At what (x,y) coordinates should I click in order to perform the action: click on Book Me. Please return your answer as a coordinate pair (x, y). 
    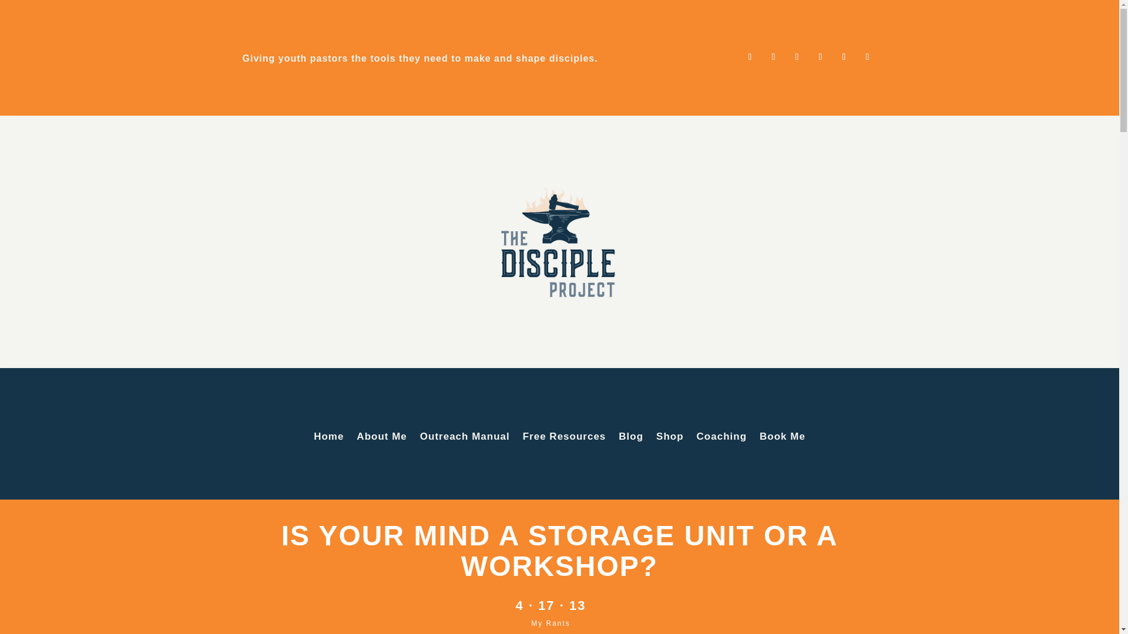
    Looking at the image, I should click on (782, 439).